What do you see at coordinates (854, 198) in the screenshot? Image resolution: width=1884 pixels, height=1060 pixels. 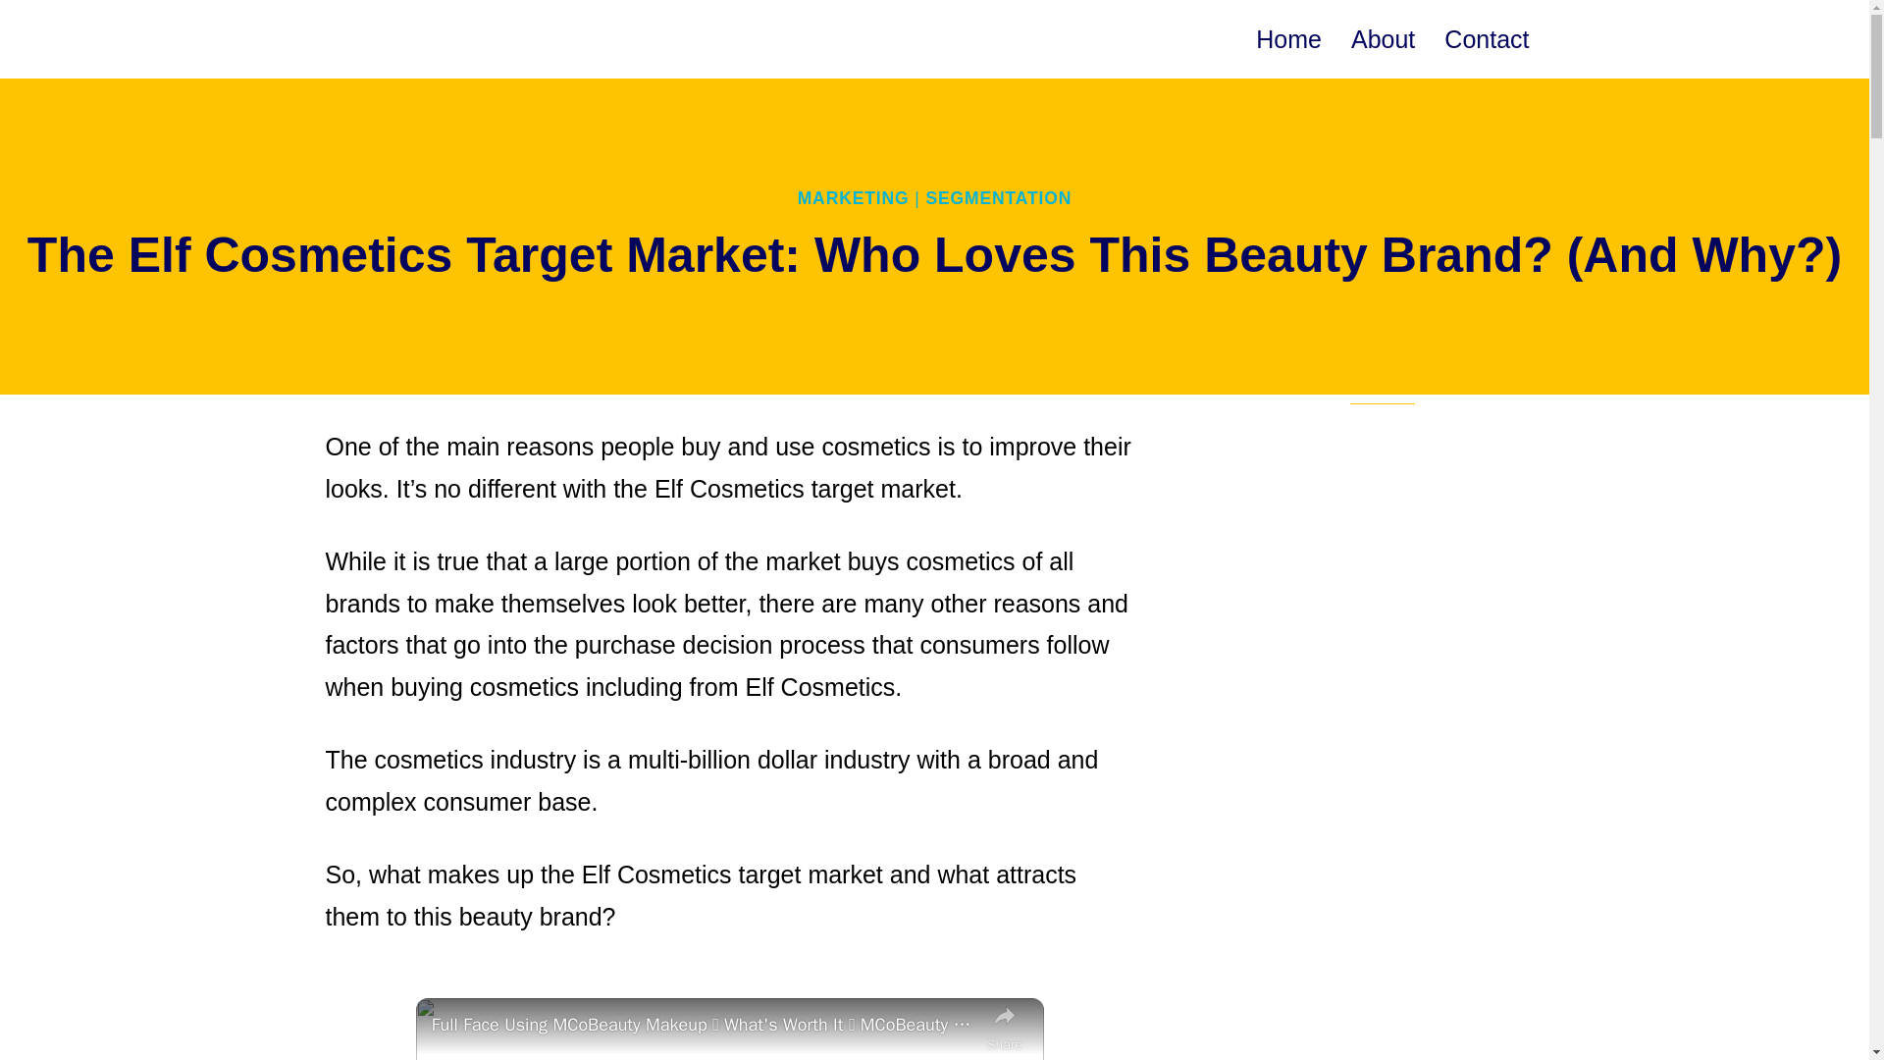 I see `MARKETING` at bounding box center [854, 198].